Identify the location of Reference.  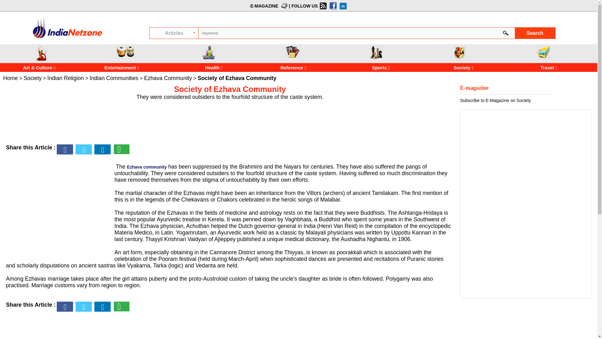
(293, 51).